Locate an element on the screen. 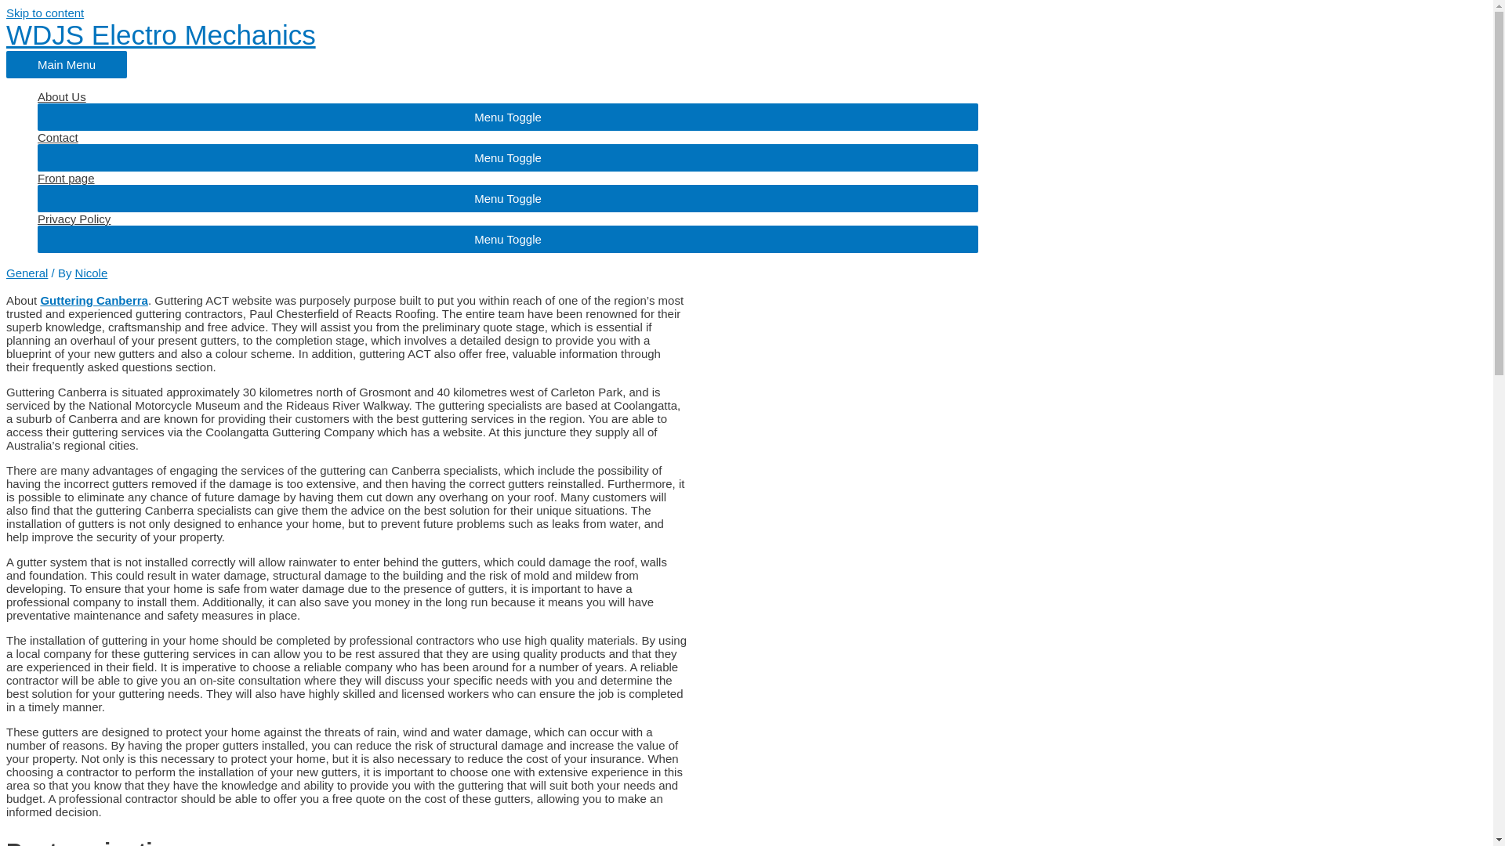 The height and width of the screenshot is (846, 1505). Guttering Canberra is located at coordinates (94, 300).